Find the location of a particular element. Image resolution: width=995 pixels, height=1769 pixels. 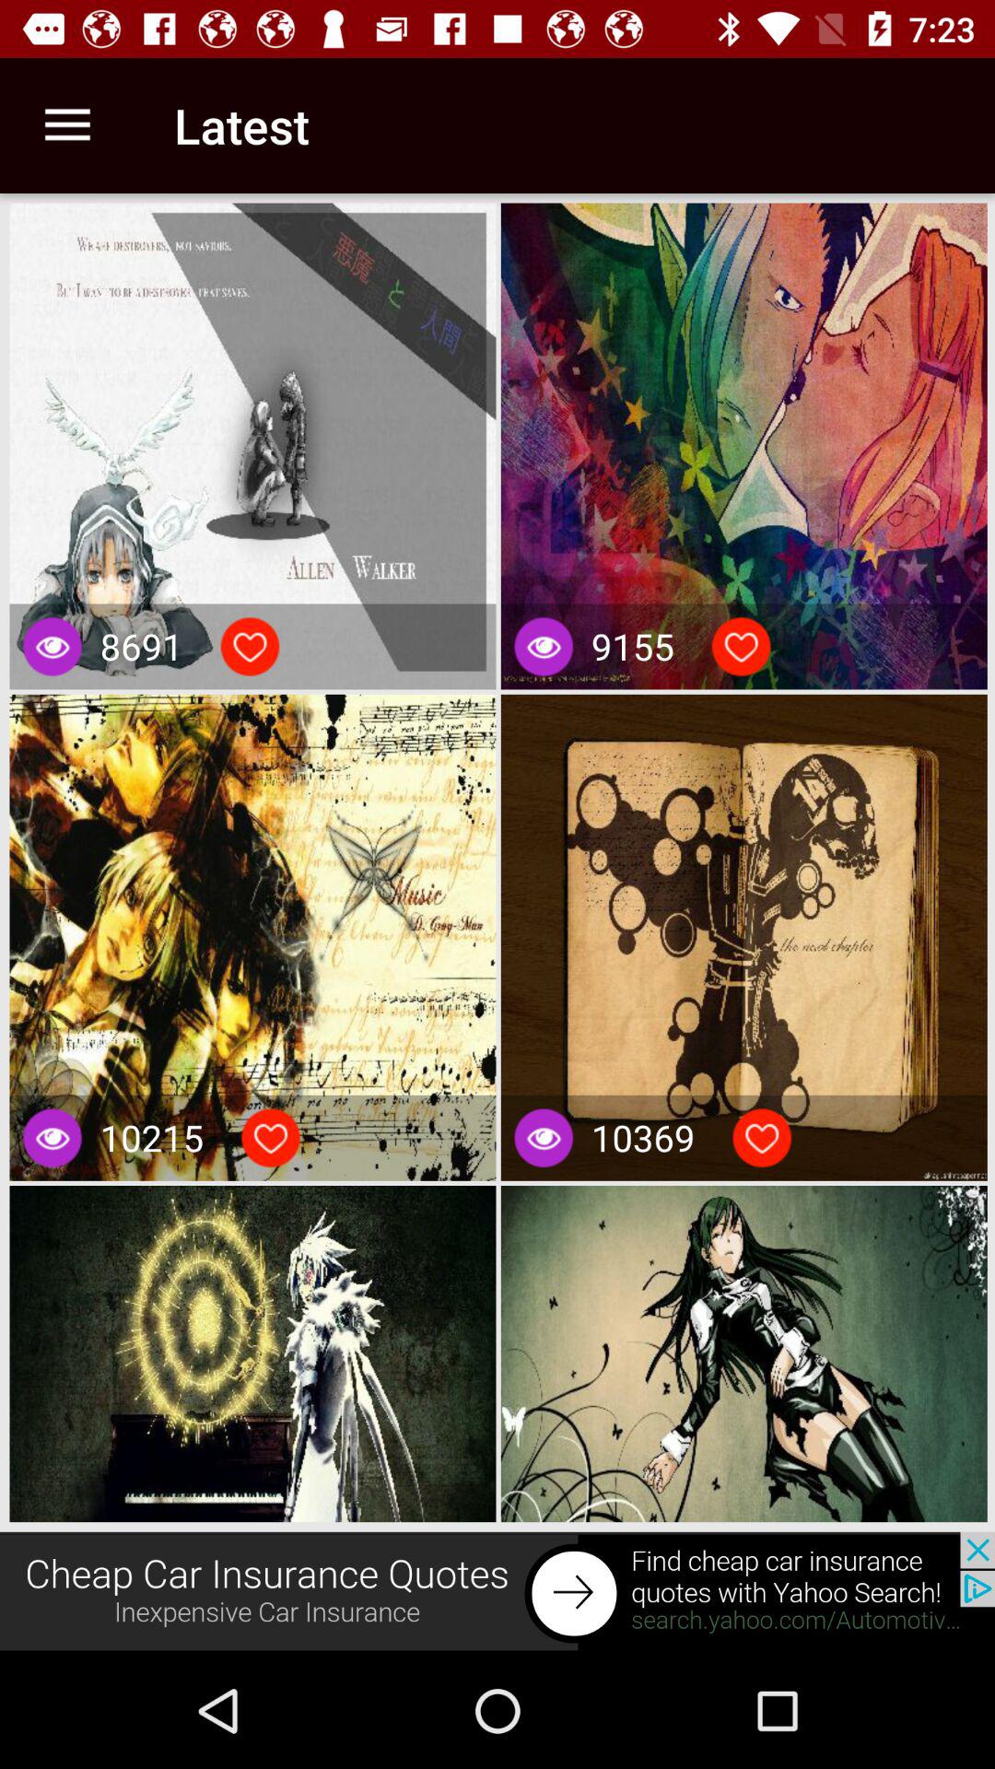

favorite user submission is located at coordinates (271, 1138).